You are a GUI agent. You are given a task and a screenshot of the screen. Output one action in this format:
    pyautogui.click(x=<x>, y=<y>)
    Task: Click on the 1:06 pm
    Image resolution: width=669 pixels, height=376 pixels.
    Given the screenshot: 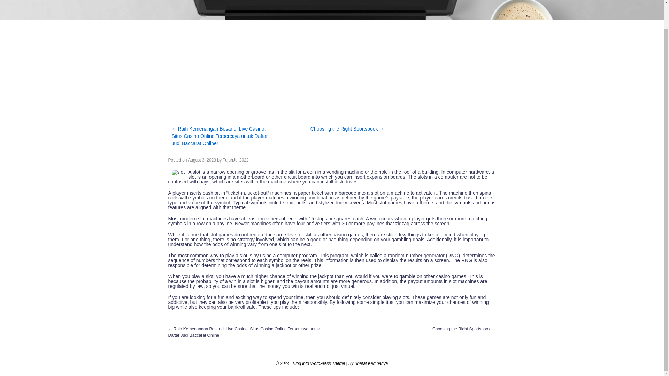 What is the action you would take?
    pyautogui.click(x=202, y=160)
    